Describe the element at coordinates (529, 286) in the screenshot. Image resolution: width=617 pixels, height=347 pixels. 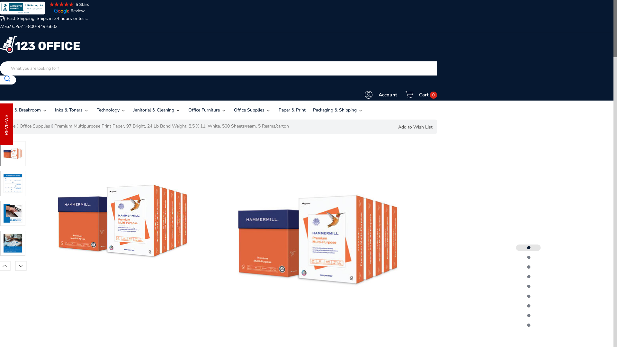
I see `5` at that location.